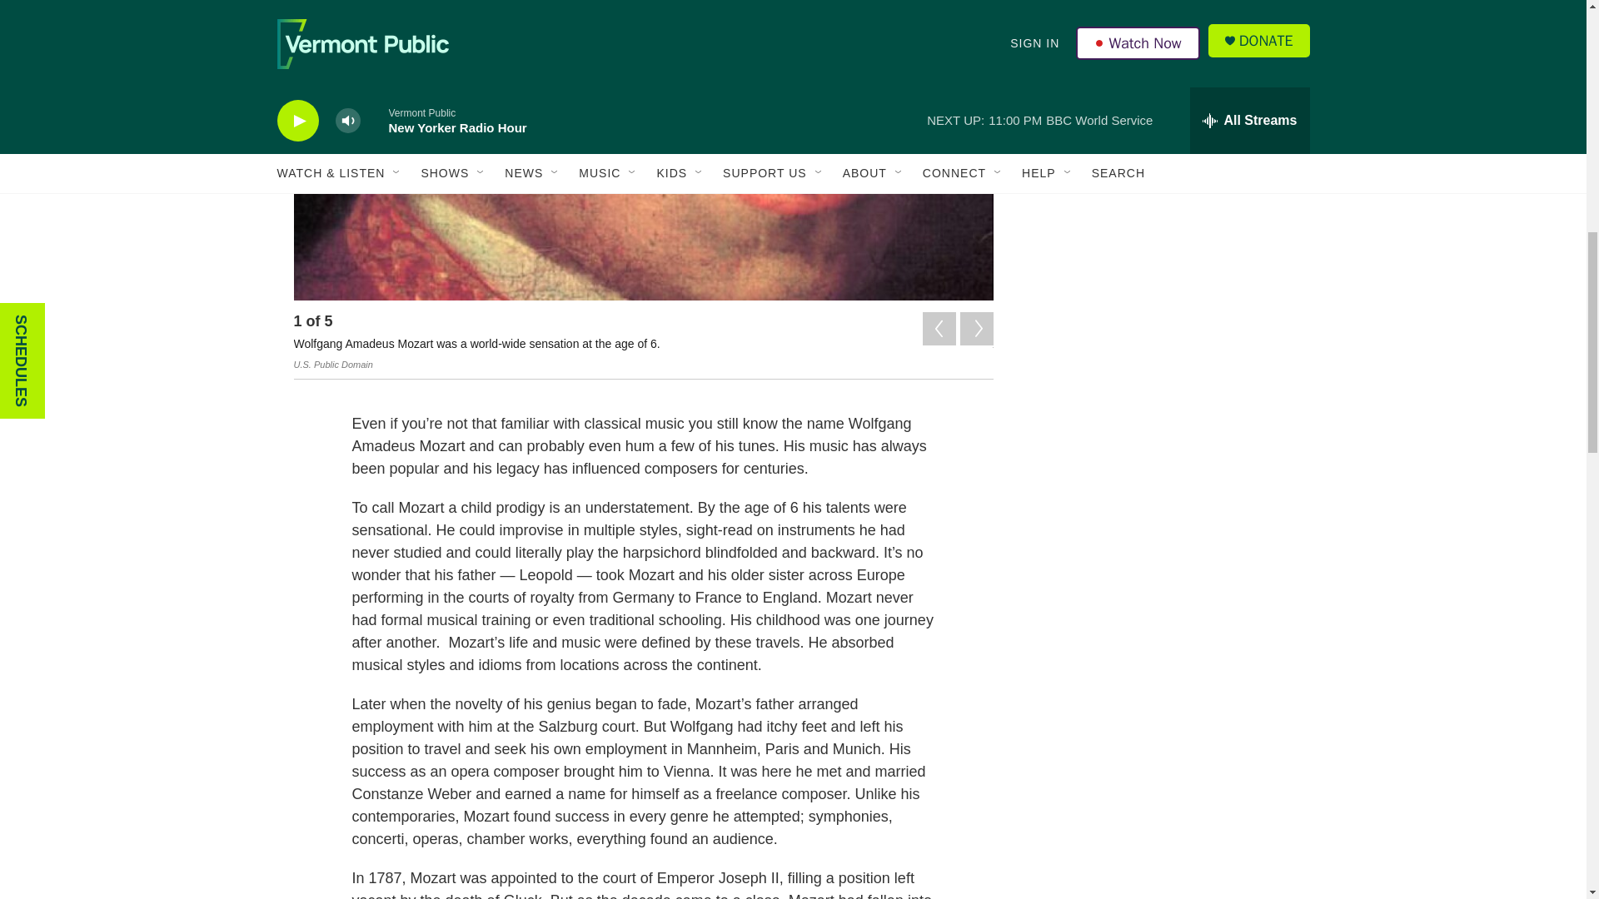 The image size is (1599, 899). What do you see at coordinates (1167, 67) in the screenshot?
I see `3rd party ad content` at bounding box center [1167, 67].